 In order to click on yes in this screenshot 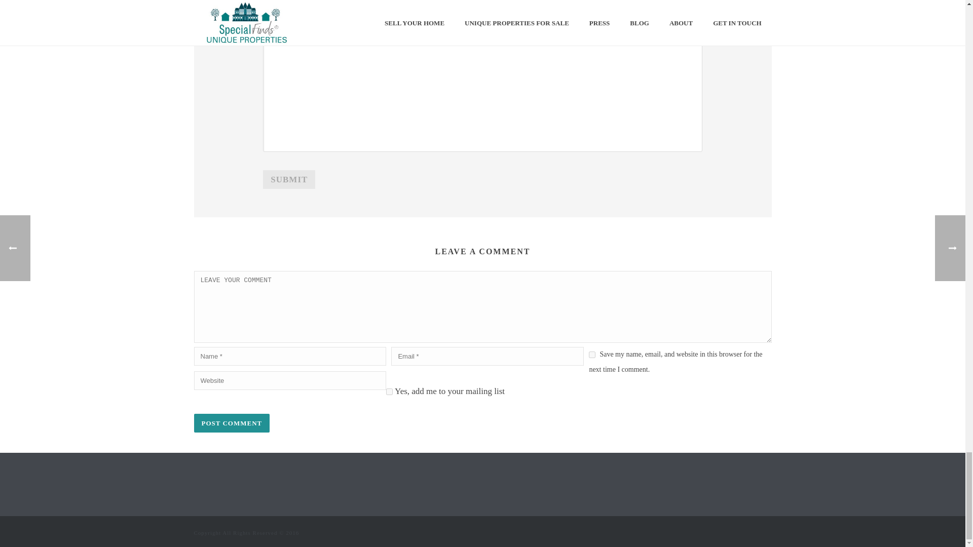, I will do `click(592, 355)`.